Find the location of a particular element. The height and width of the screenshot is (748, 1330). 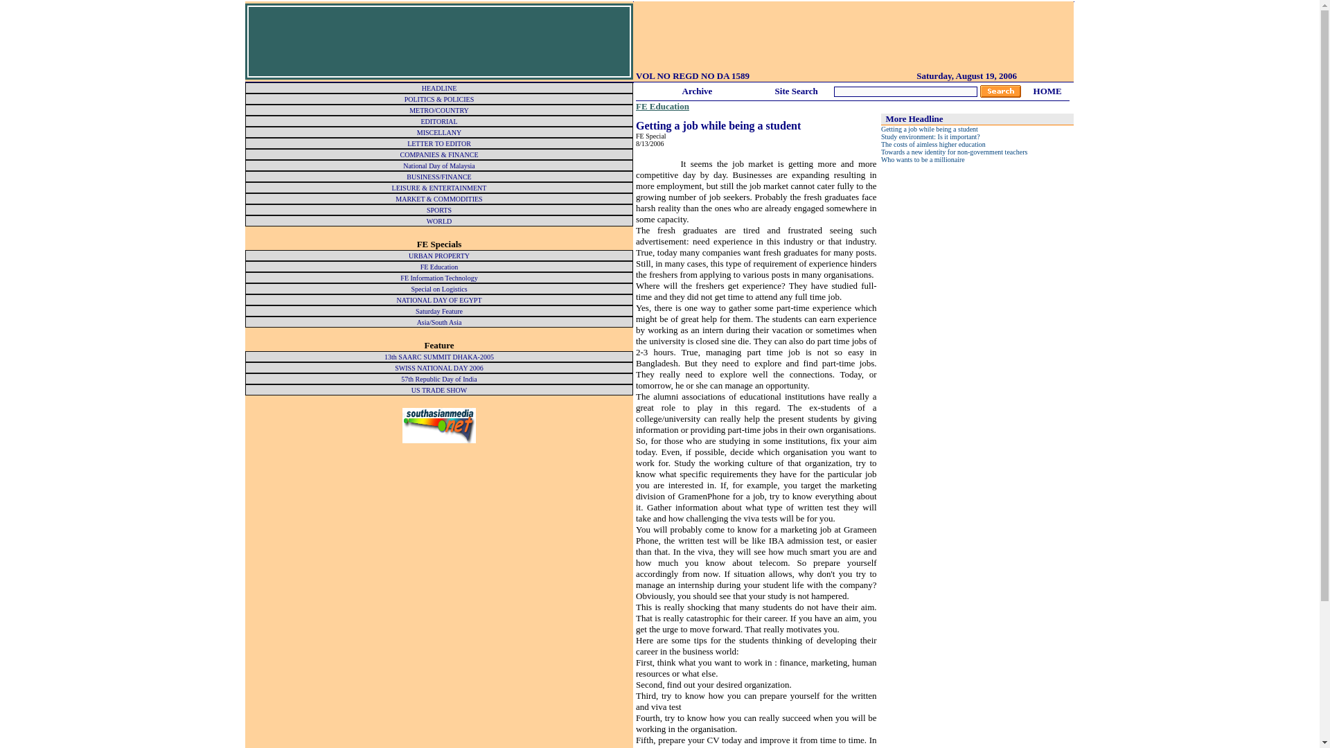

SPORTS is located at coordinates (439, 210).